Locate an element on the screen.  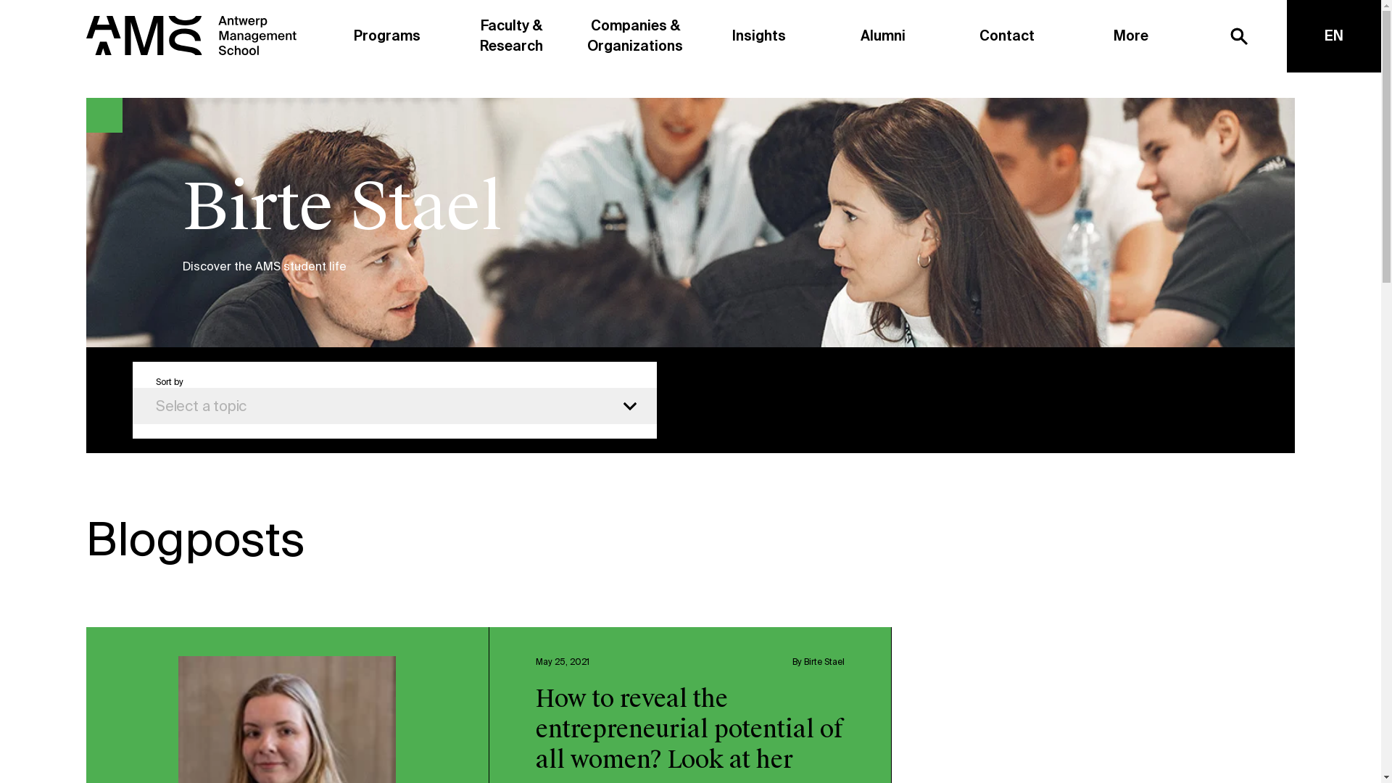
Alumni is located at coordinates (883, 36).